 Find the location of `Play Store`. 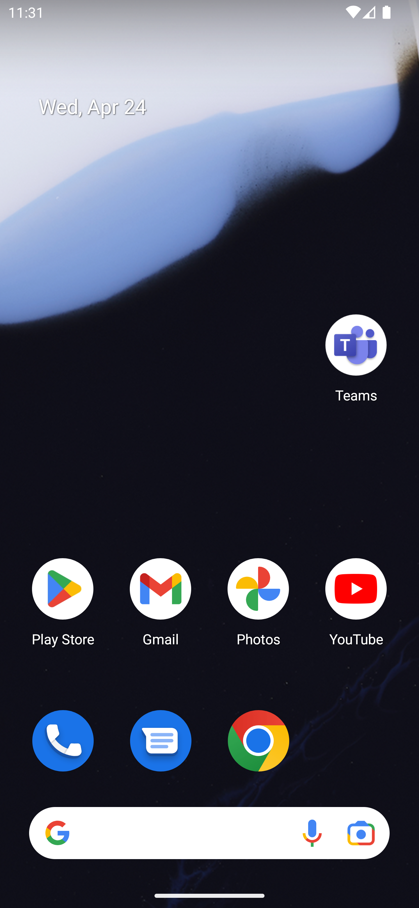

Play Store is located at coordinates (63, 601).